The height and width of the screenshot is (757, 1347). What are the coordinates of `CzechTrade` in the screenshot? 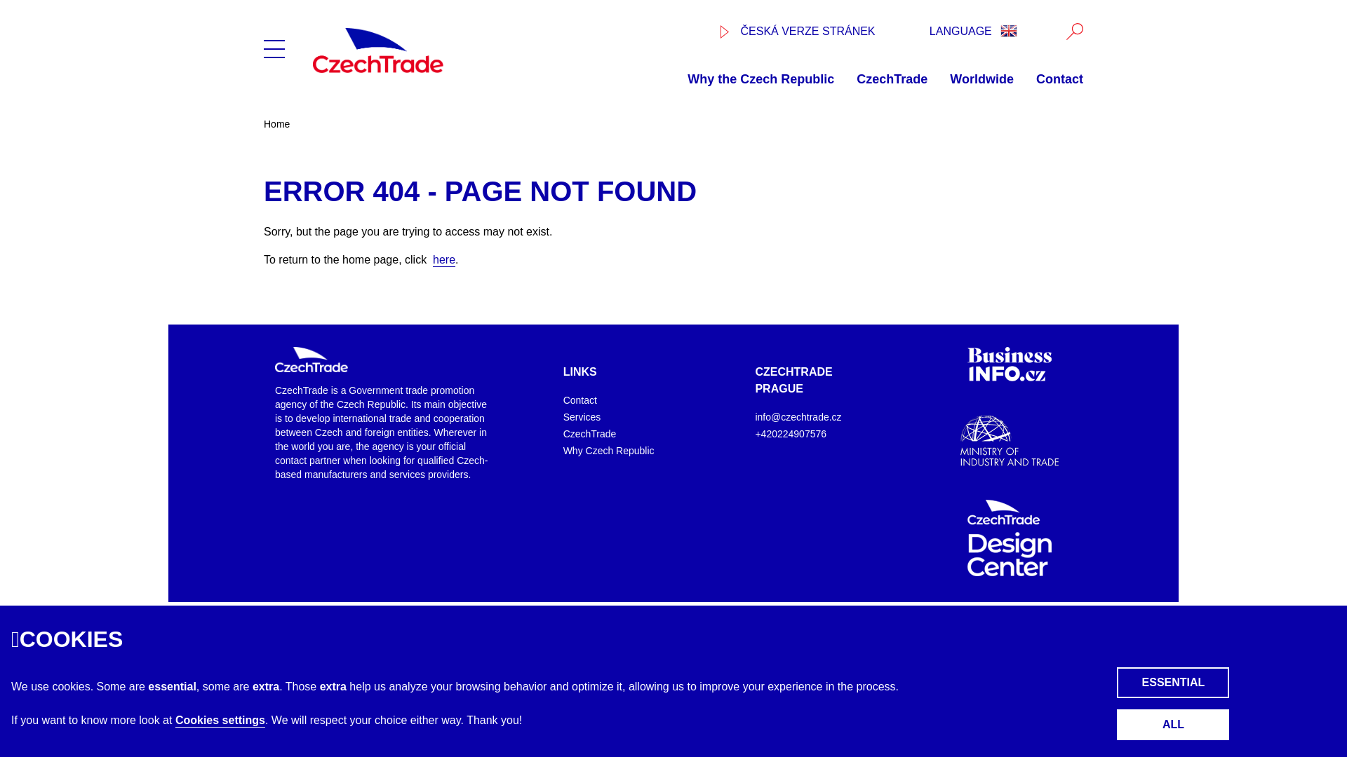 It's located at (892, 79).